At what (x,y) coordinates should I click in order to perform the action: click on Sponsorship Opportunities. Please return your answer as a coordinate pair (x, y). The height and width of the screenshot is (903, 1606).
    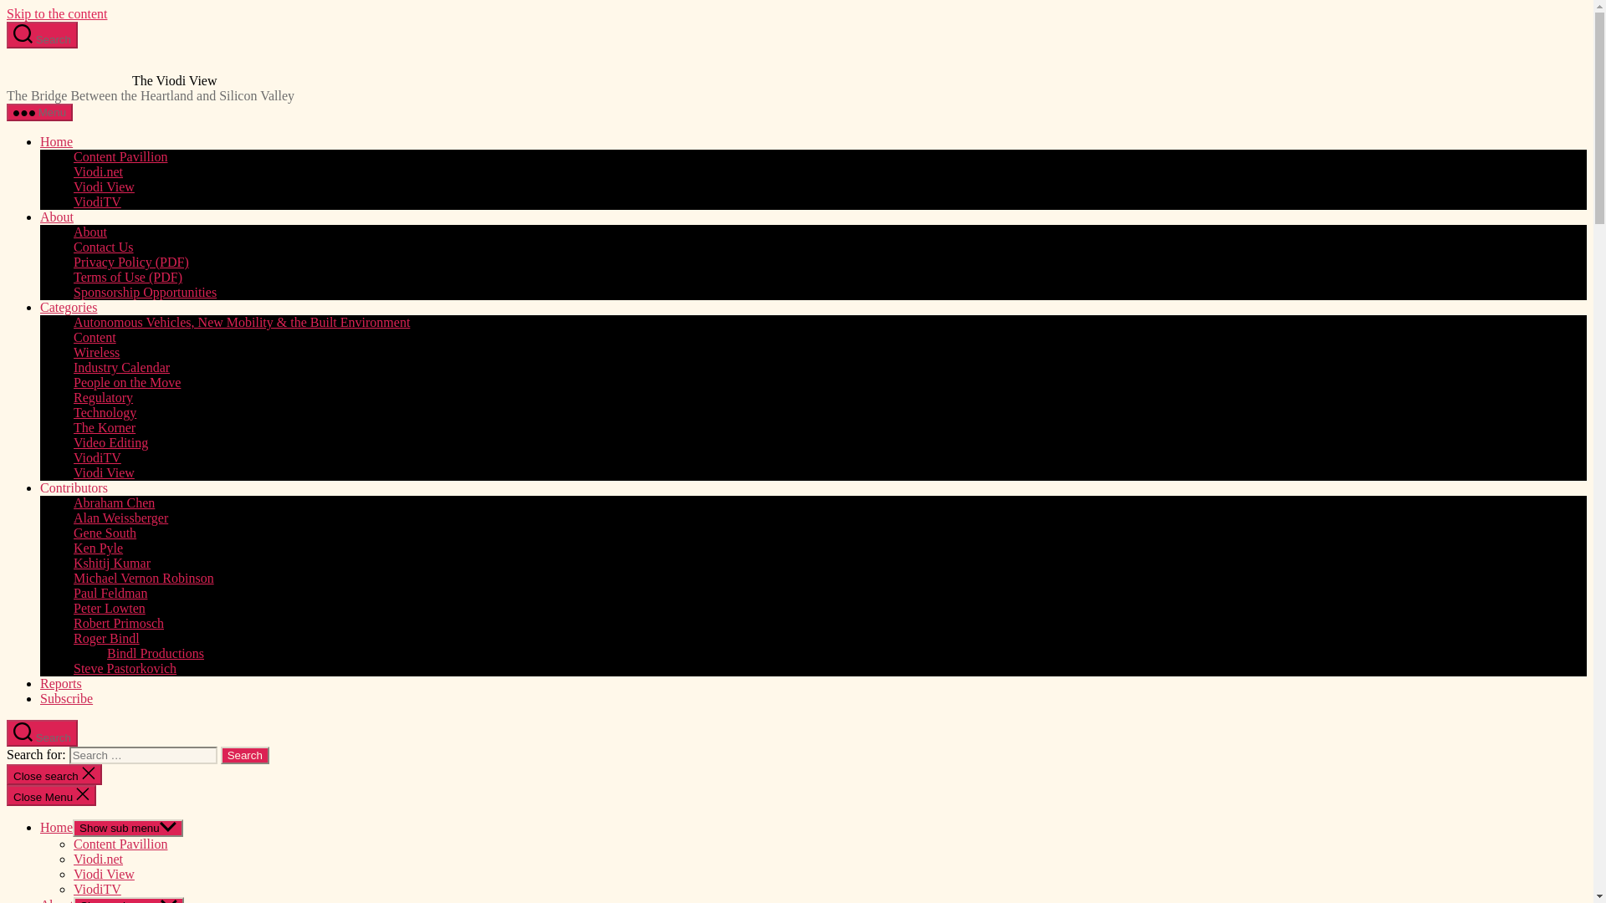
    Looking at the image, I should click on (146, 292).